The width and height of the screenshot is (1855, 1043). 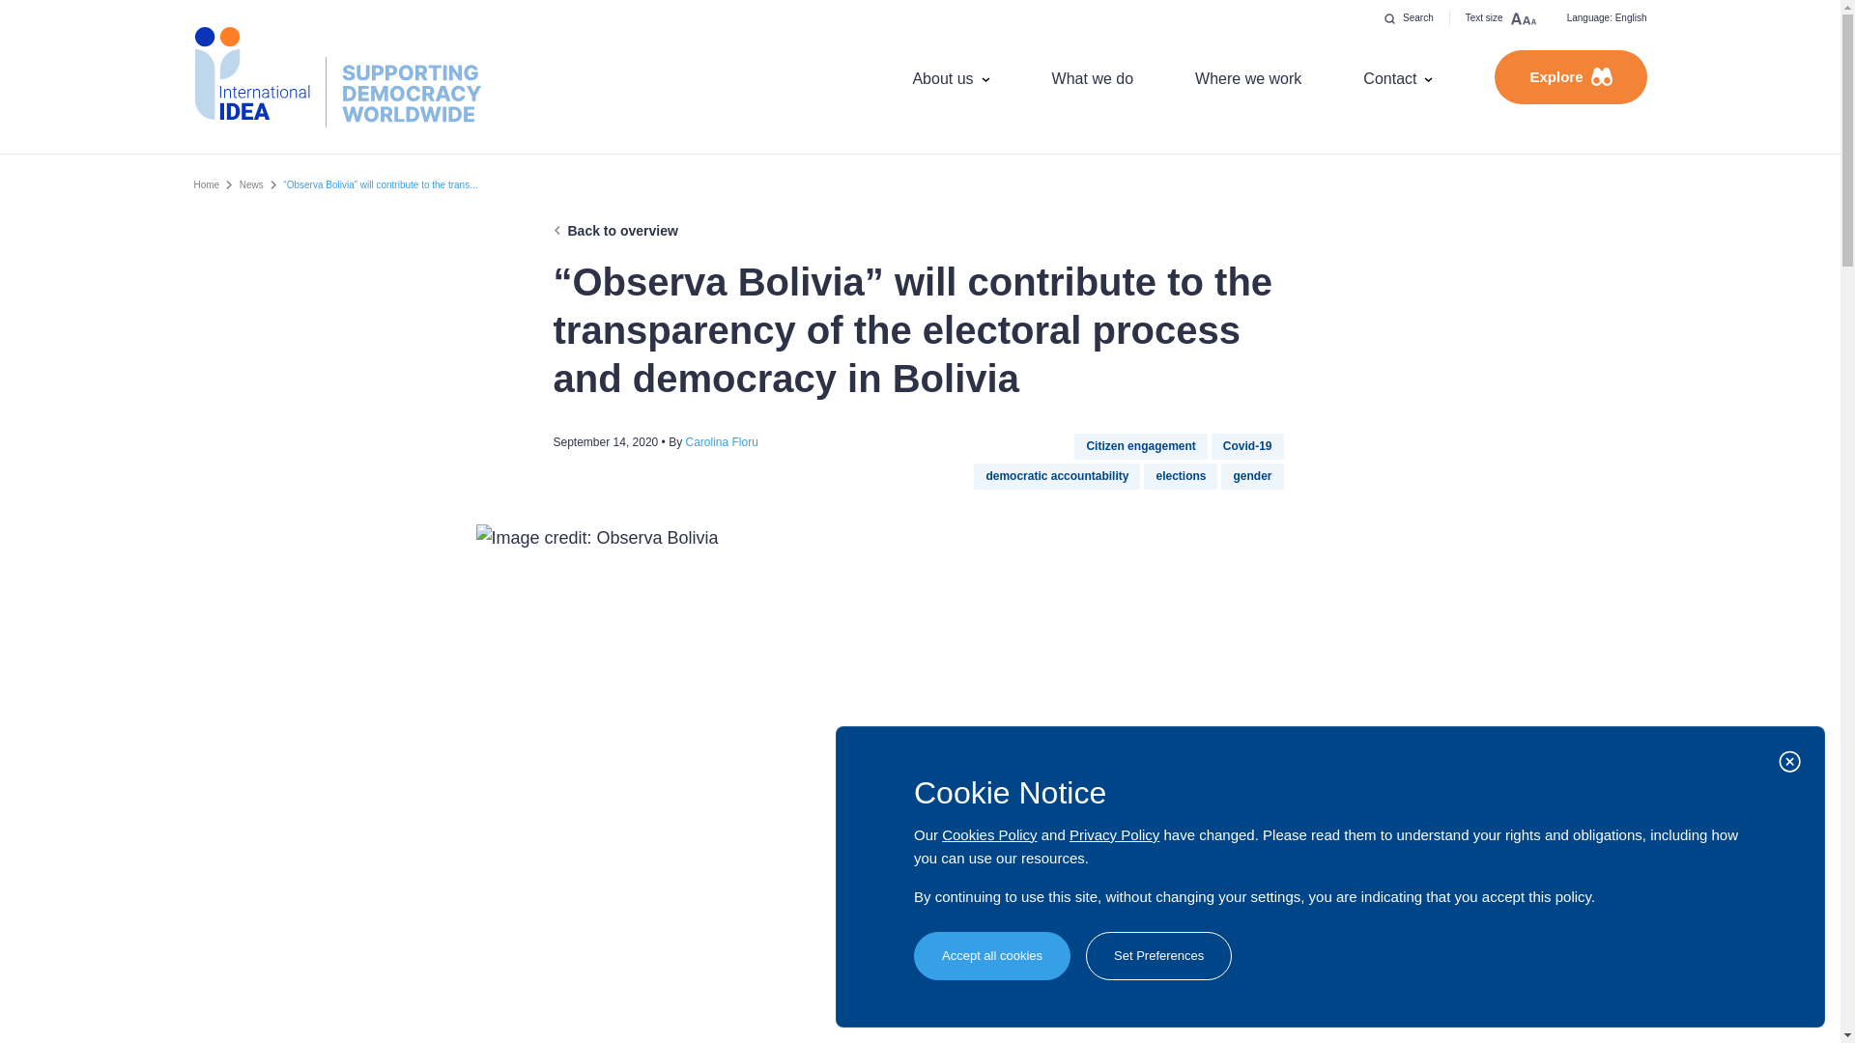 What do you see at coordinates (1500, 17) in the screenshot?
I see `Text size` at bounding box center [1500, 17].